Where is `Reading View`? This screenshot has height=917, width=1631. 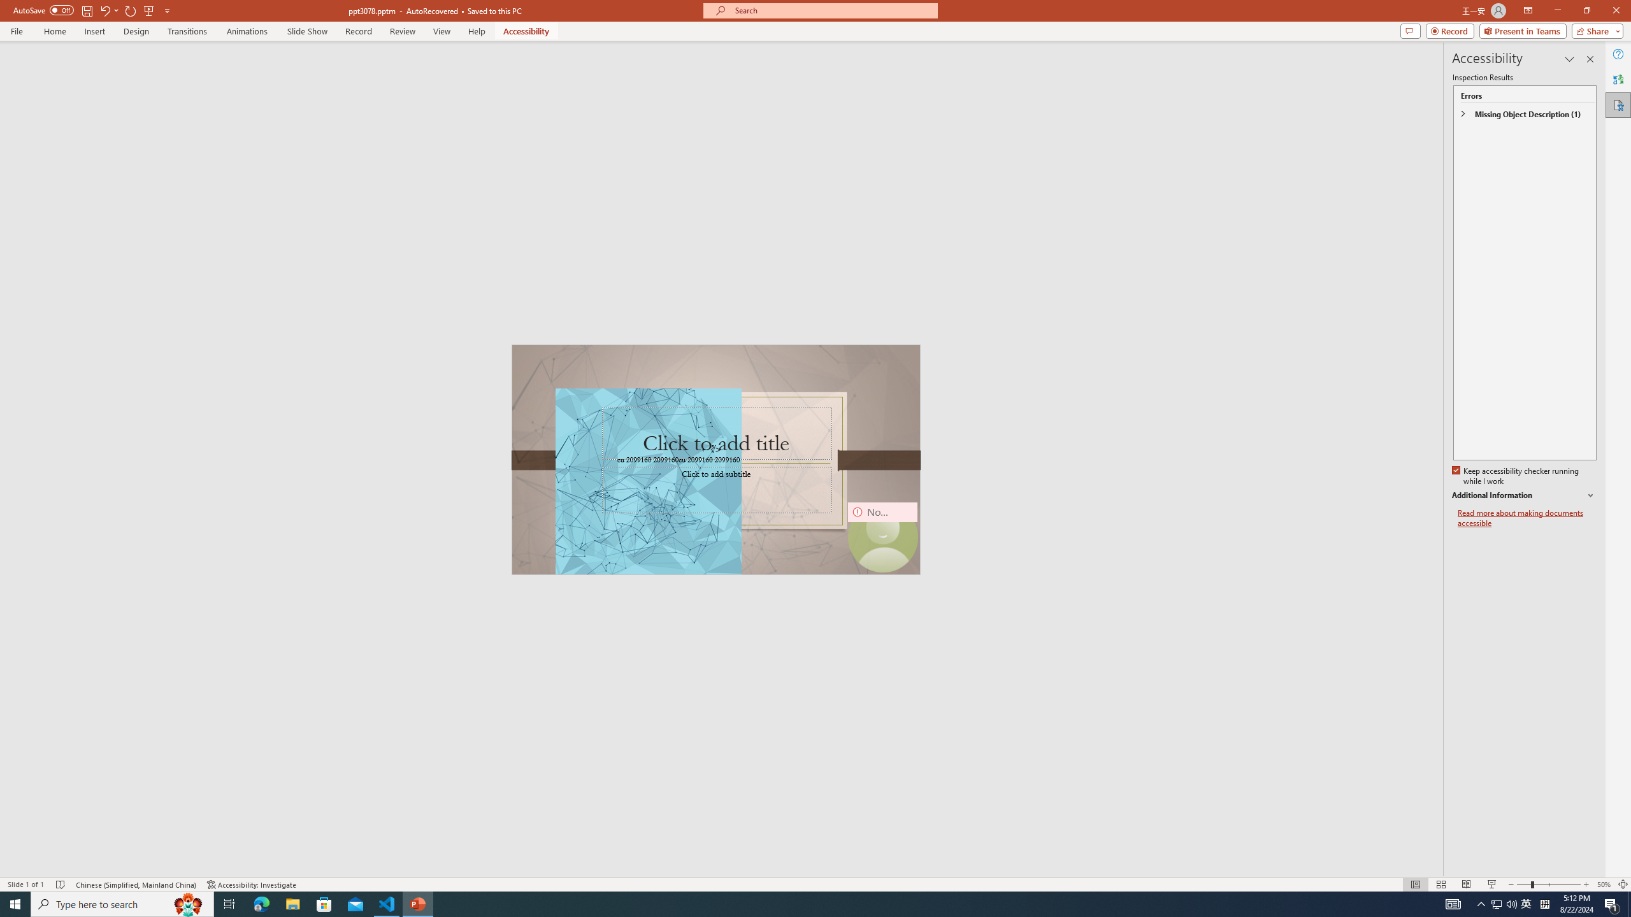
Reading View is located at coordinates (1465, 885).